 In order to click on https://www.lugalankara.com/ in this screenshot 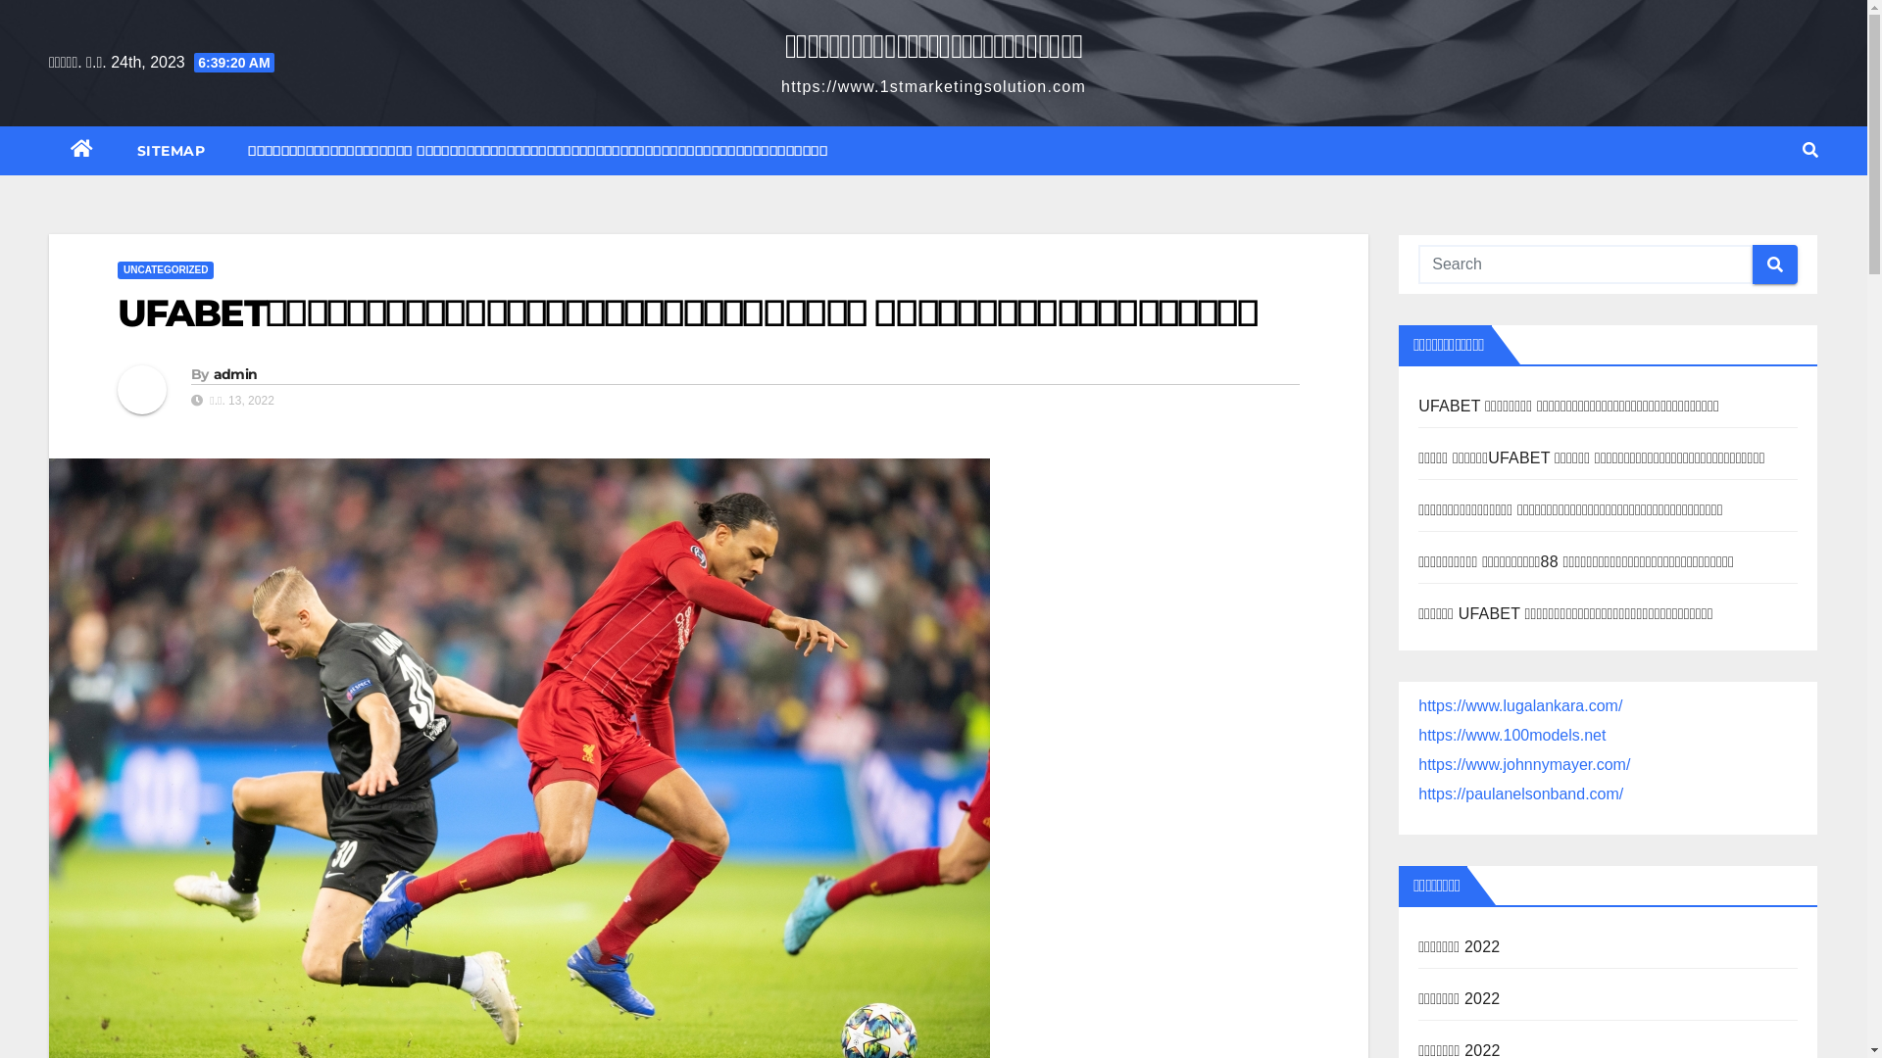, I will do `click(1520, 705)`.